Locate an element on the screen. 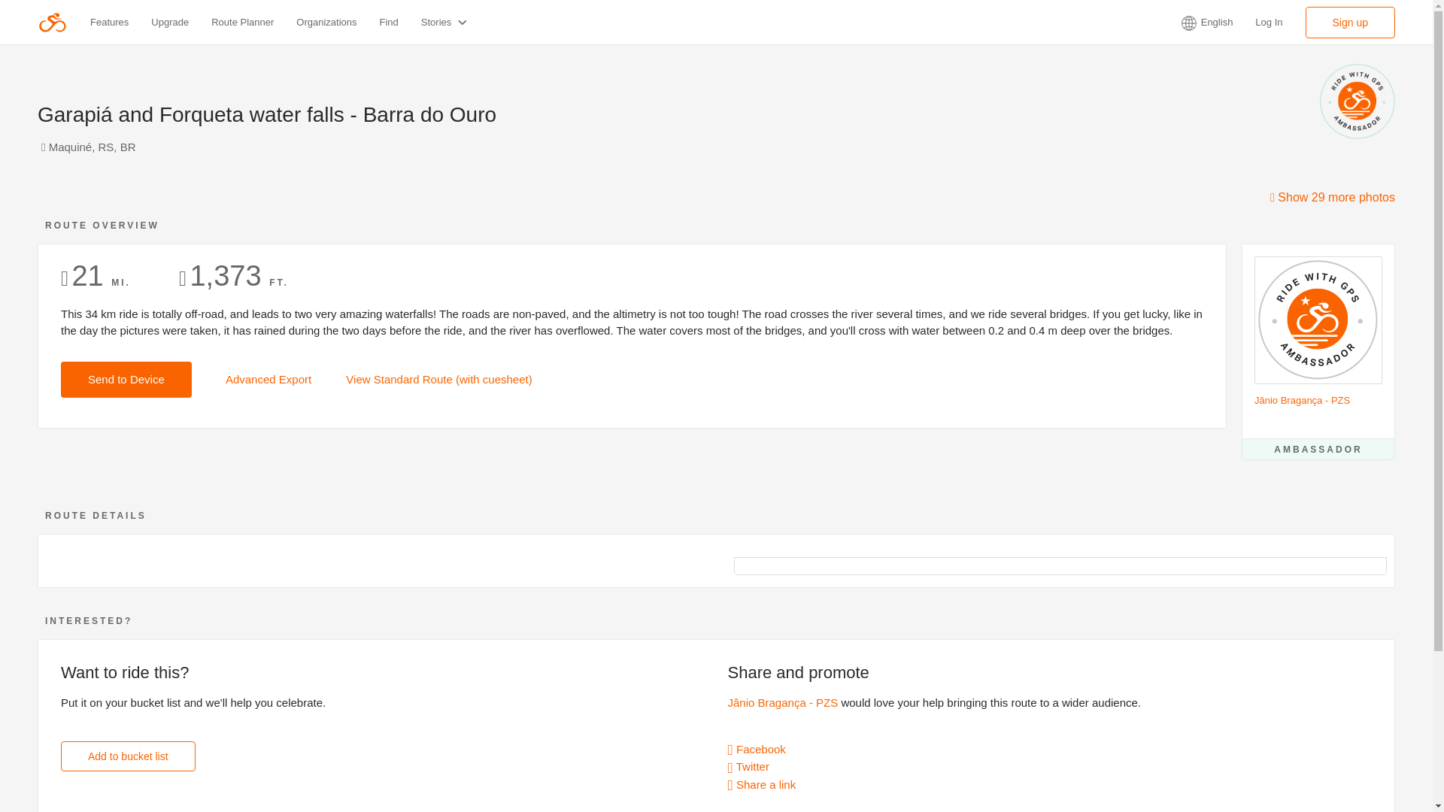  Share a link is located at coordinates (762, 783).